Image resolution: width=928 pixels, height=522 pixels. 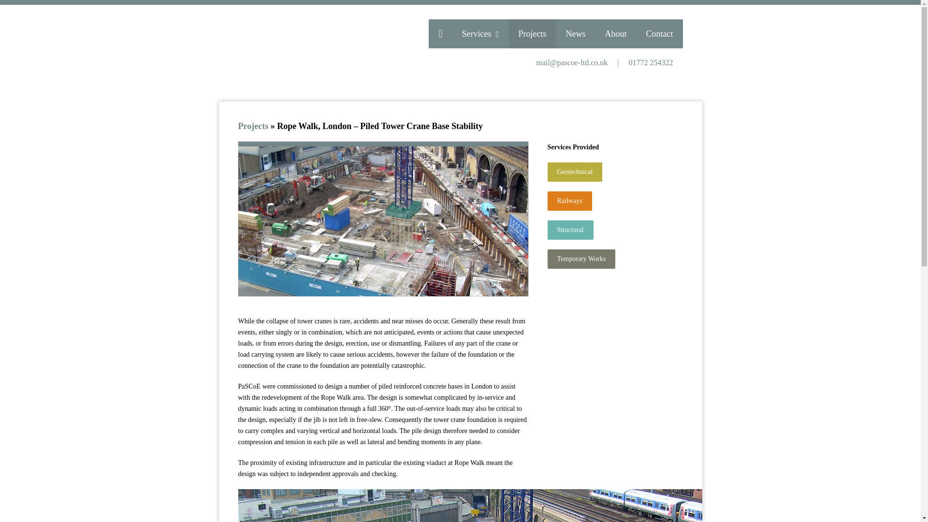 What do you see at coordinates (616, 34) in the screenshot?
I see `About` at bounding box center [616, 34].